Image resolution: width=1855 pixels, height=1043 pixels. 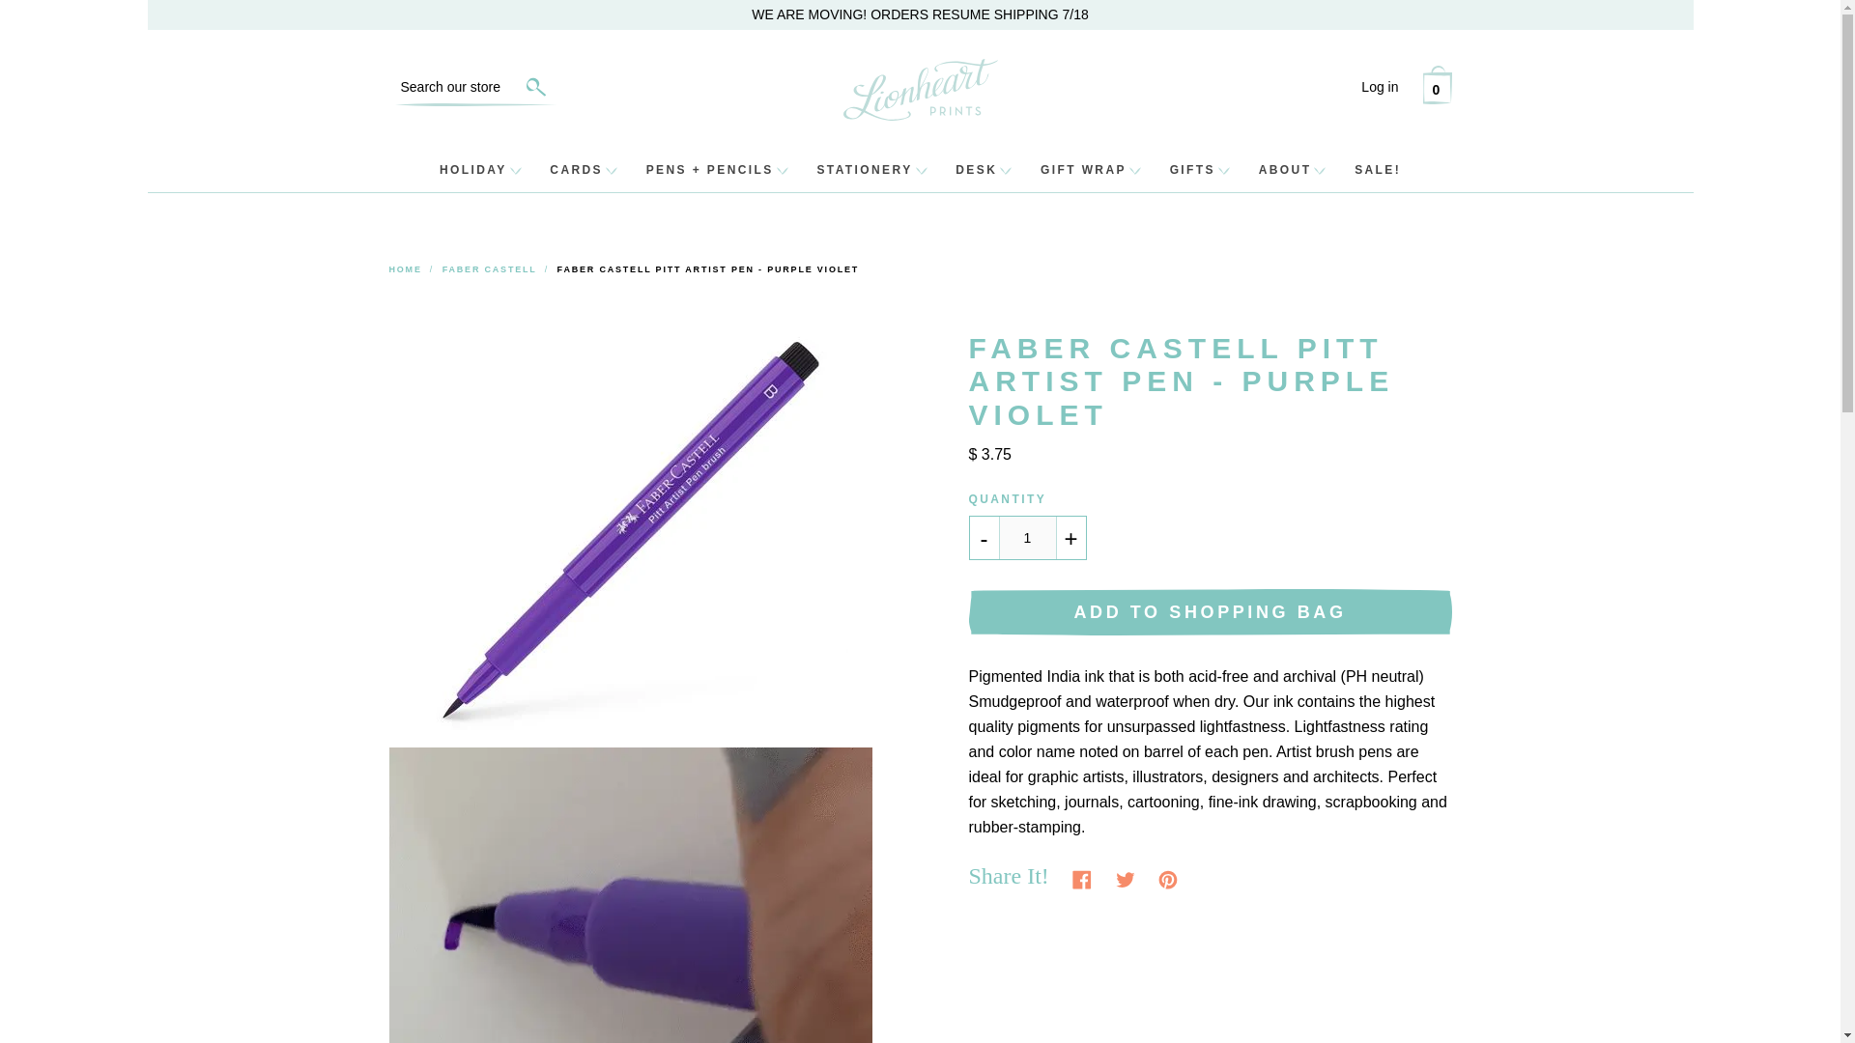 I want to click on Log in, so click(x=1380, y=87).